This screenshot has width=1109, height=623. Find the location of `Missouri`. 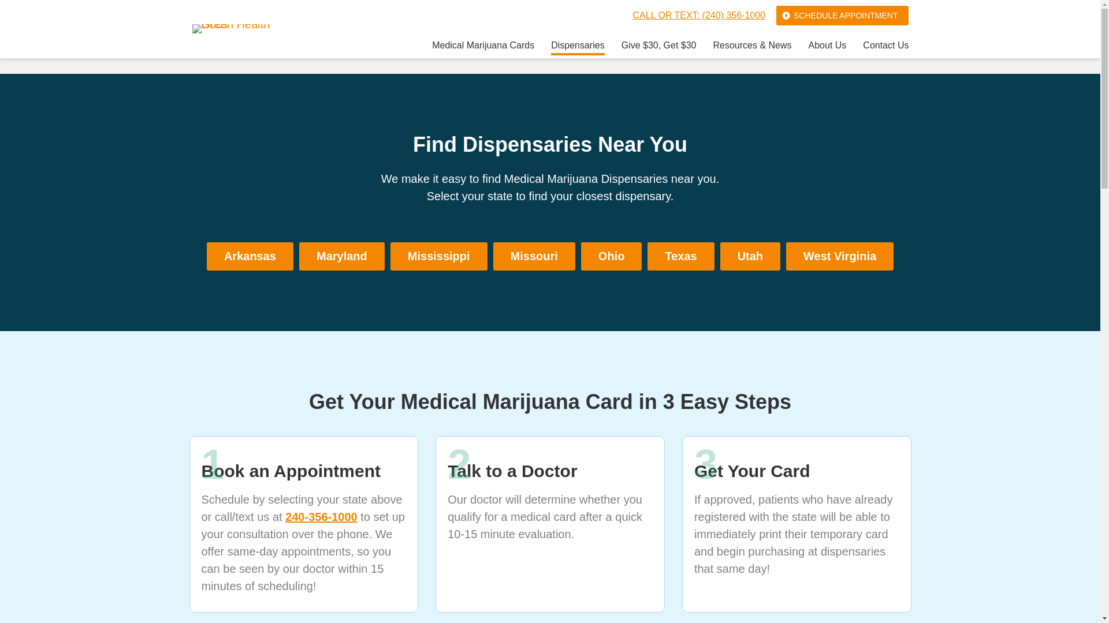

Missouri is located at coordinates (534, 256).